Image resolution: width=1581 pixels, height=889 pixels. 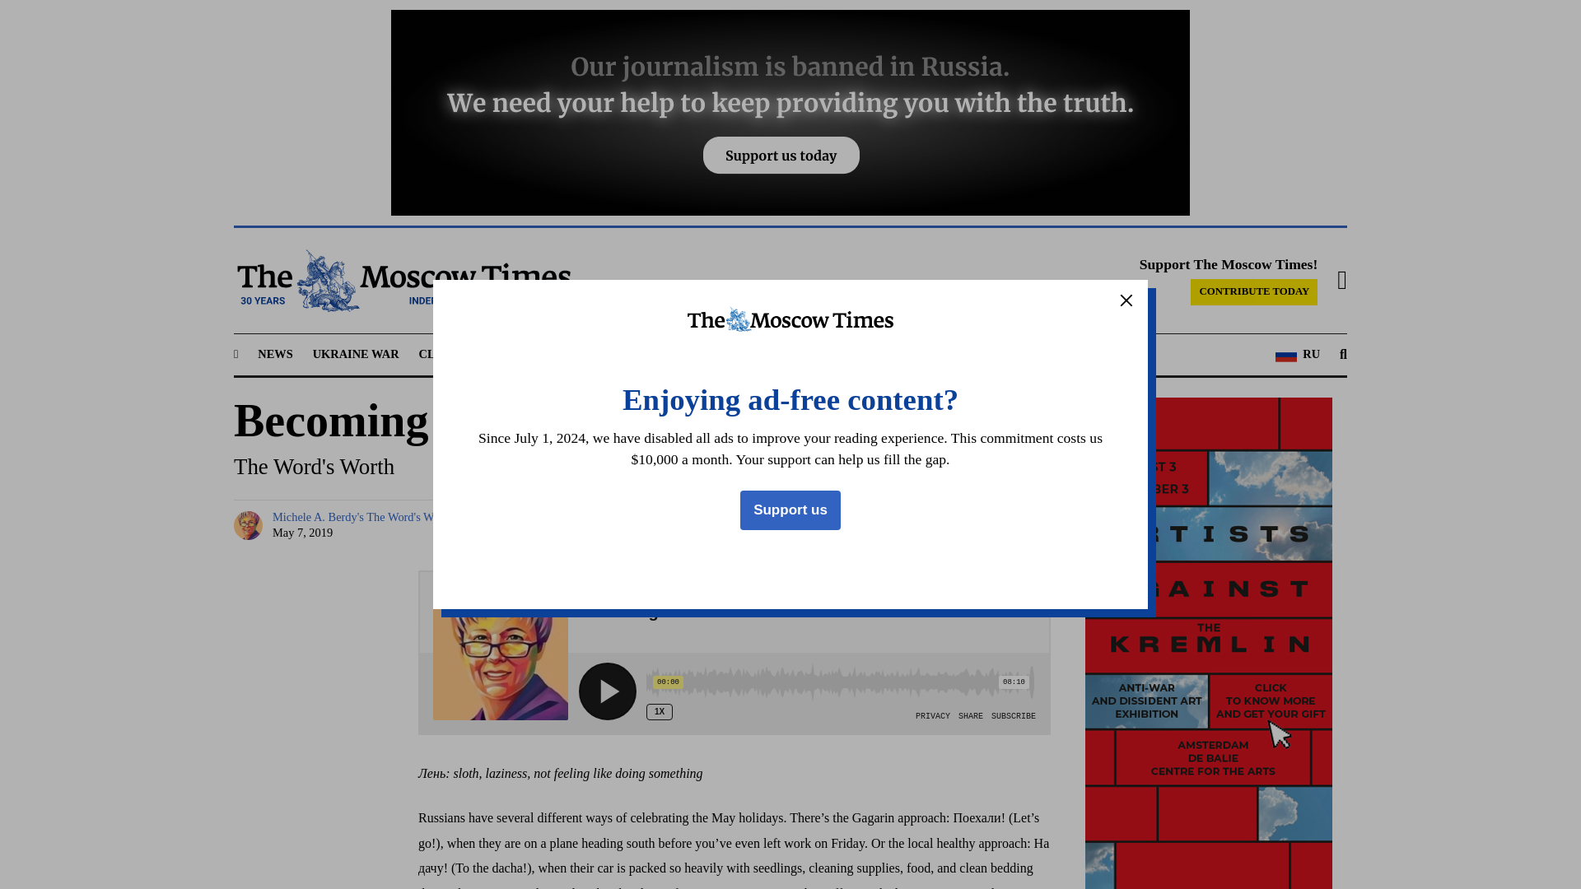 I want to click on ARCHIVE, so click(x=926, y=354).